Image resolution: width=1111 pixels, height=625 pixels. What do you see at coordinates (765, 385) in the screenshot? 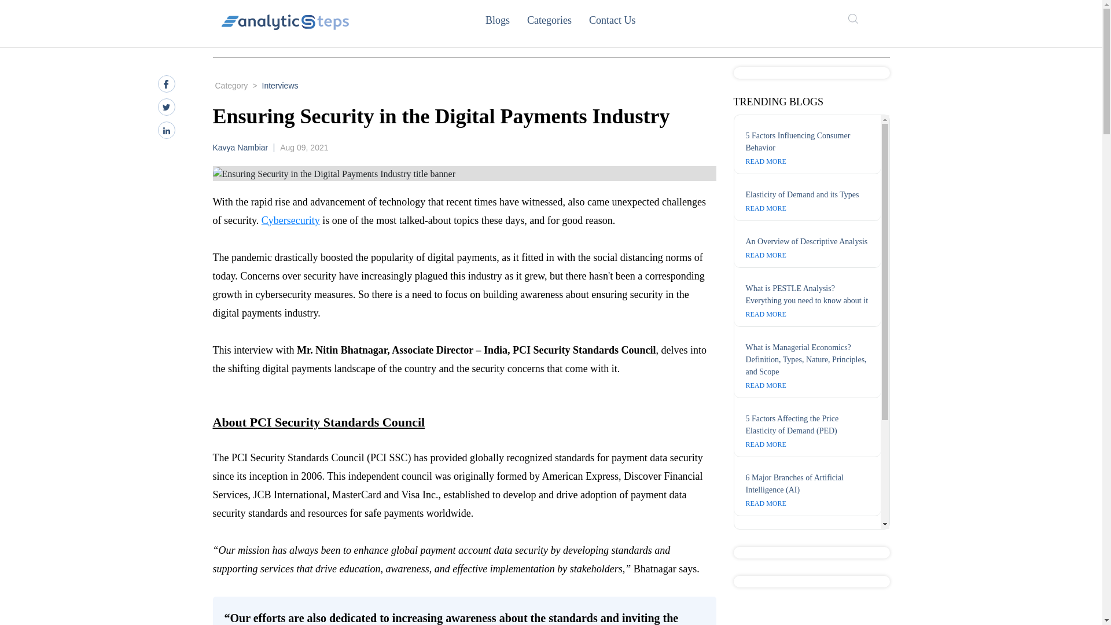
I see `READ MORE` at bounding box center [765, 385].